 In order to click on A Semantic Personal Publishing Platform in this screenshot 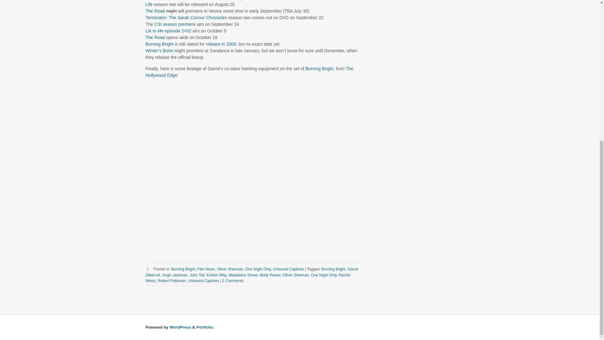, I will do `click(180, 327)`.